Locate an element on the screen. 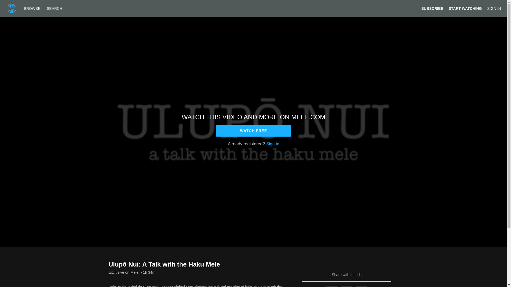 This screenshot has height=287, width=511. Facebook is located at coordinates (332, 286).